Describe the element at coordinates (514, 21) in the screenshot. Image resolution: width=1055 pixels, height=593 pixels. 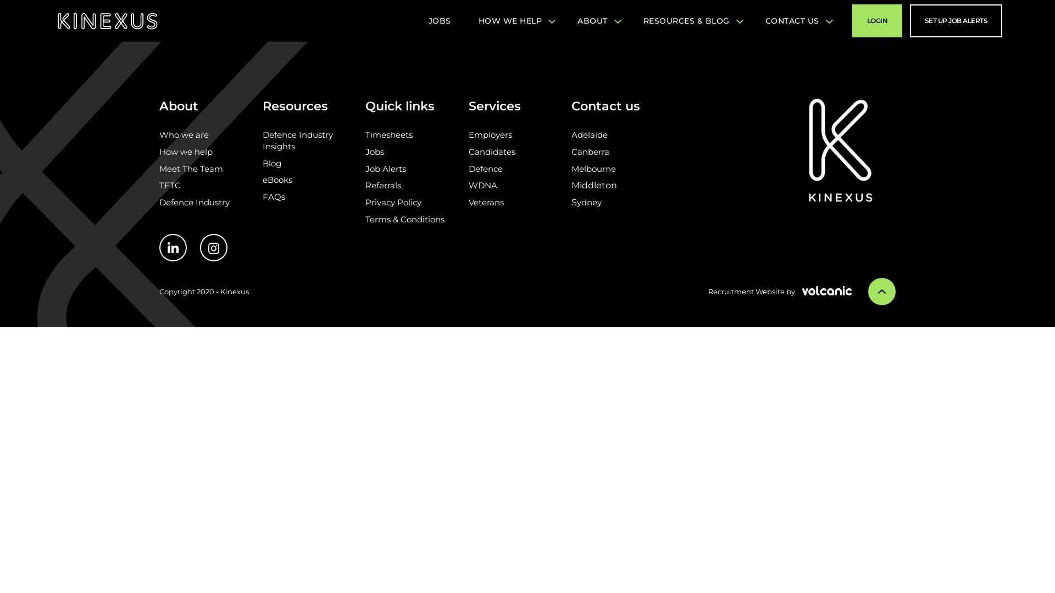
I see `HOW WE HELP` at that location.